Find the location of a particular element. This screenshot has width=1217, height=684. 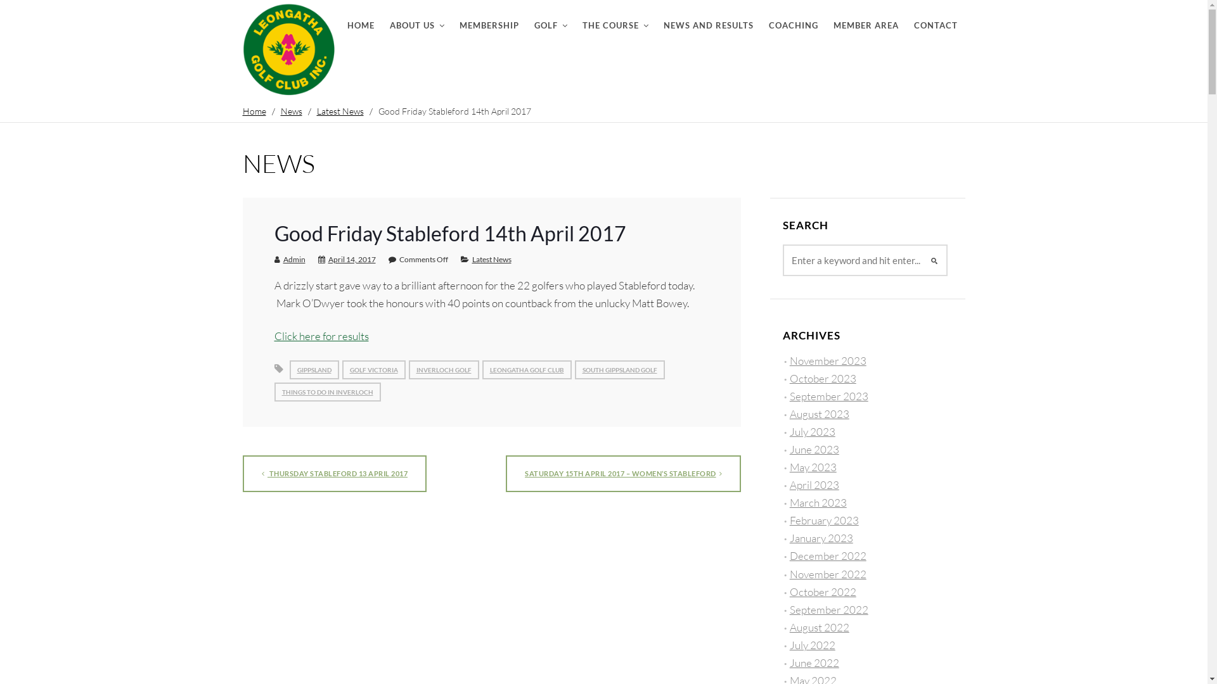

Click here for results is located at coordinates (321, 336).